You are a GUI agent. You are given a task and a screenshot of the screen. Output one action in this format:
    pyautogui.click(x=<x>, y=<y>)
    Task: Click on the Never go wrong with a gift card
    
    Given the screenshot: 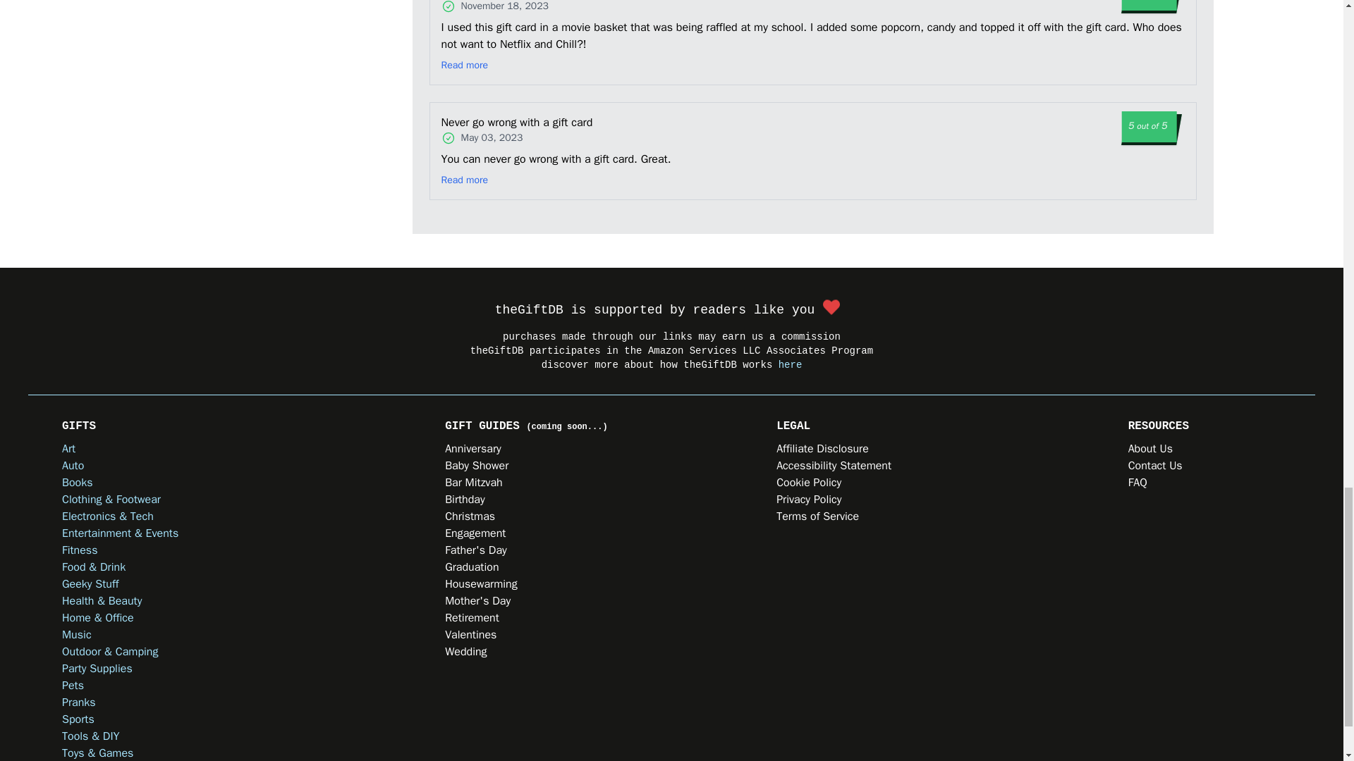 What is the action you would take?
    pyautogui.click(x=530, y=123)
    